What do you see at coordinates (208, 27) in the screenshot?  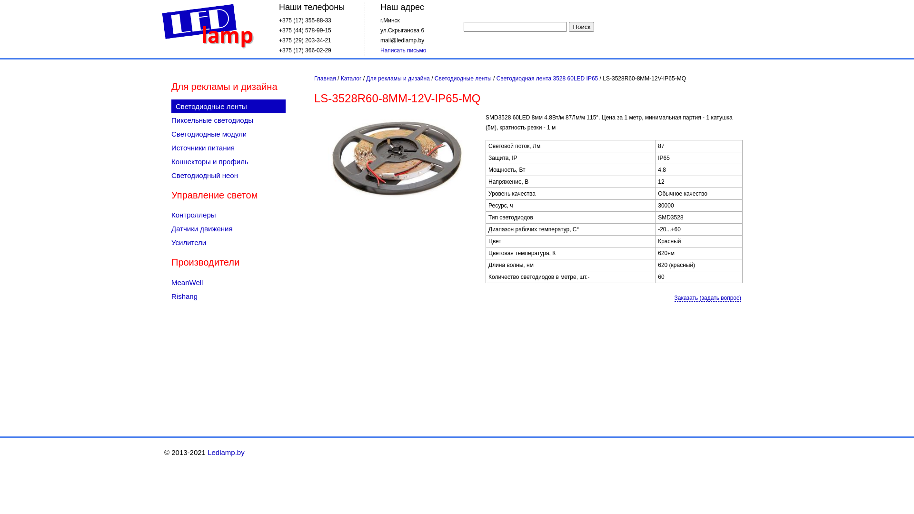 I see `Ledlamp.by` at bounding box center [208, 27].